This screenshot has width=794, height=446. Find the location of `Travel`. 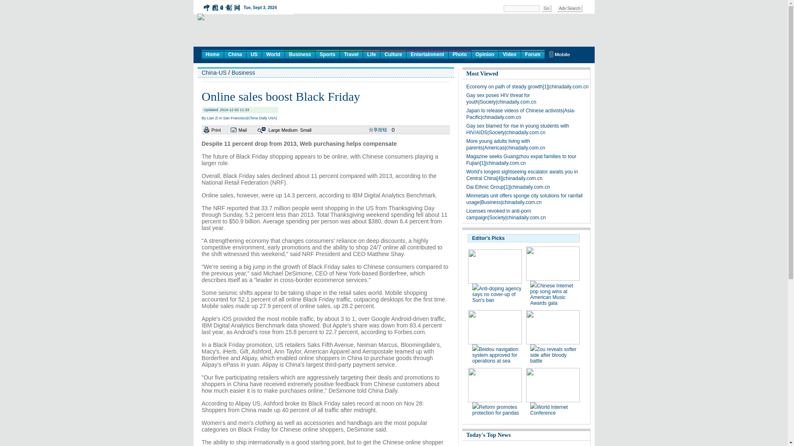

Travel is located at coordinates (351, 54).